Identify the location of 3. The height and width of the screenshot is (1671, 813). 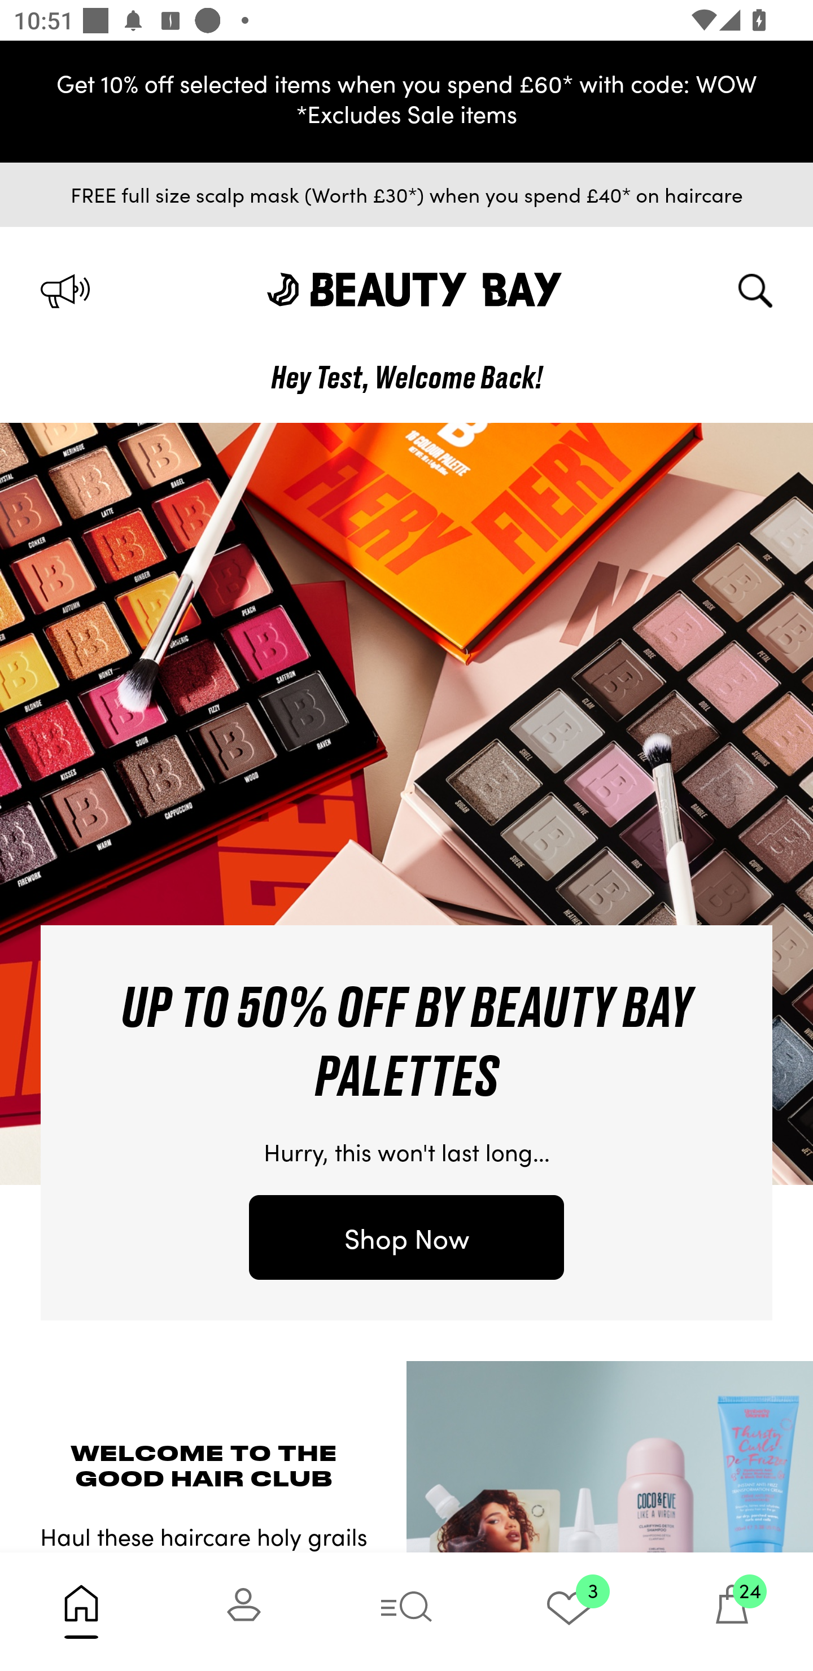
(569, 1611).